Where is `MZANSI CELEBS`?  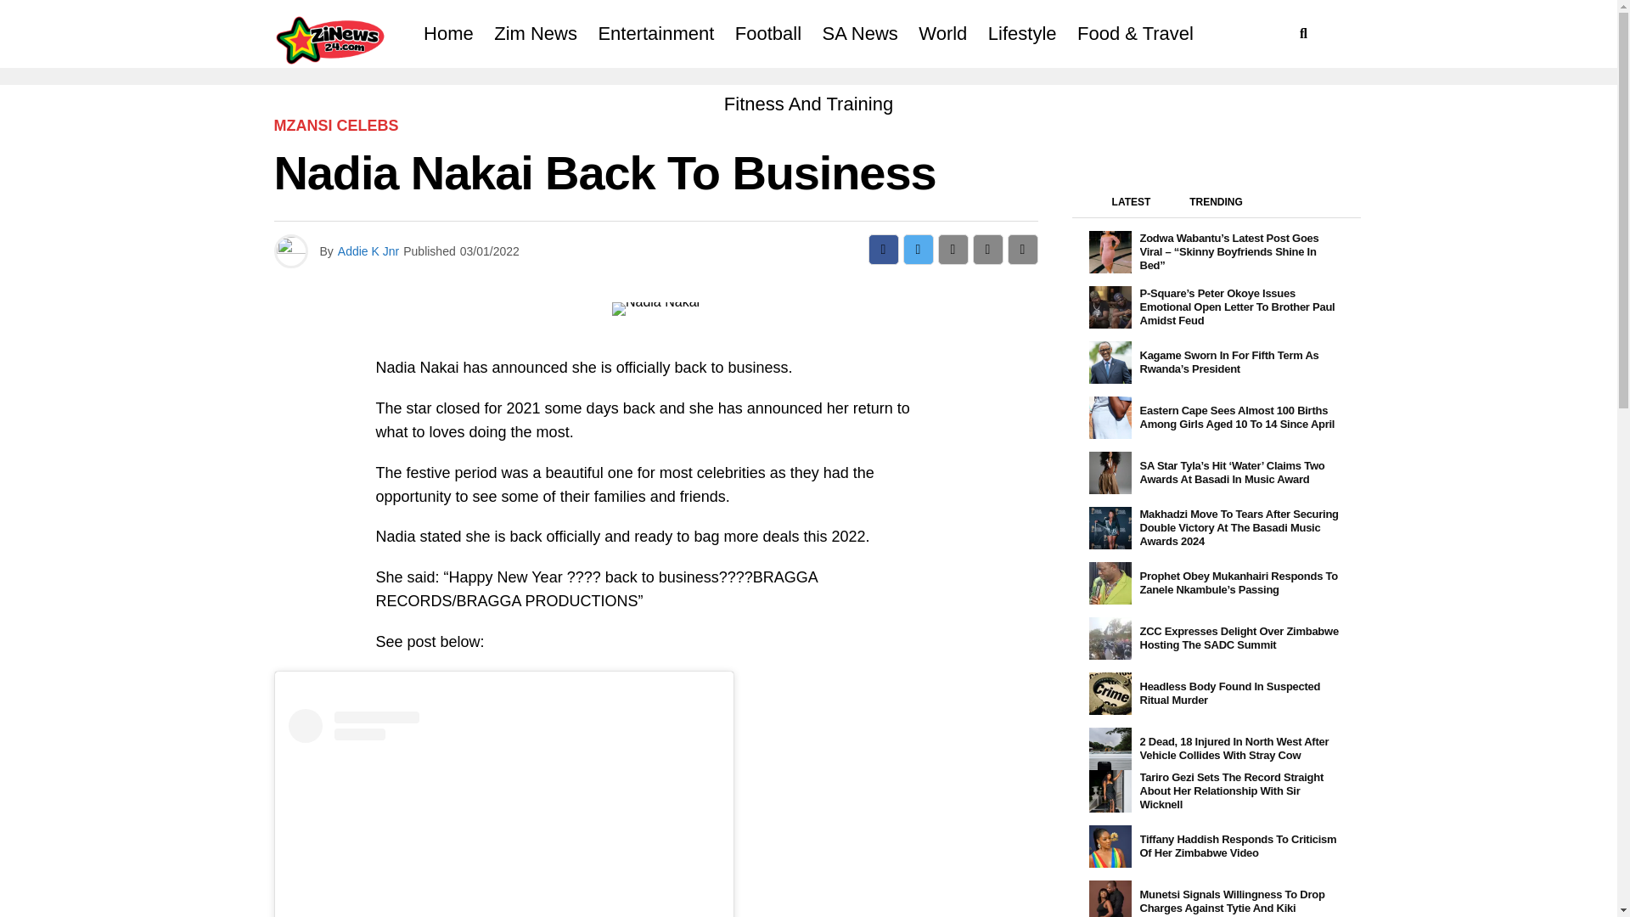 MZANSI CELEBS is located at coordinates (335, 126).